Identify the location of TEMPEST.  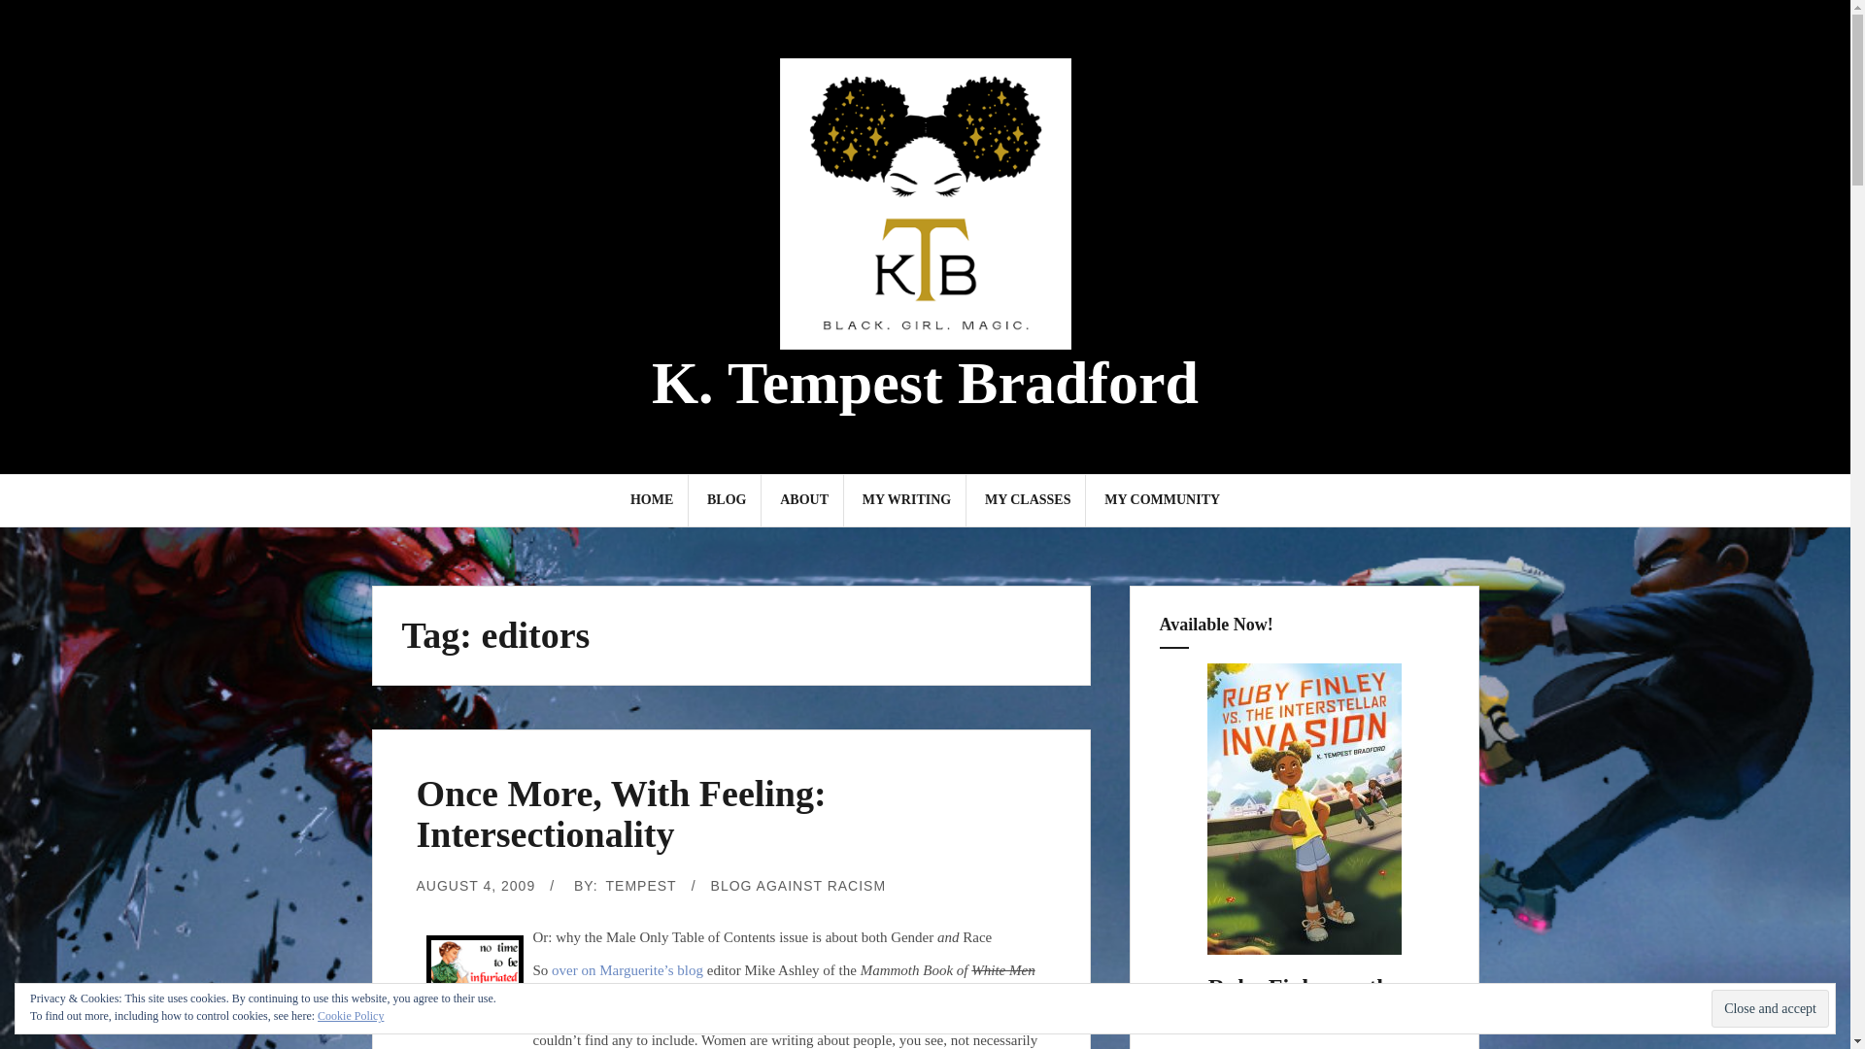
(641, 886).